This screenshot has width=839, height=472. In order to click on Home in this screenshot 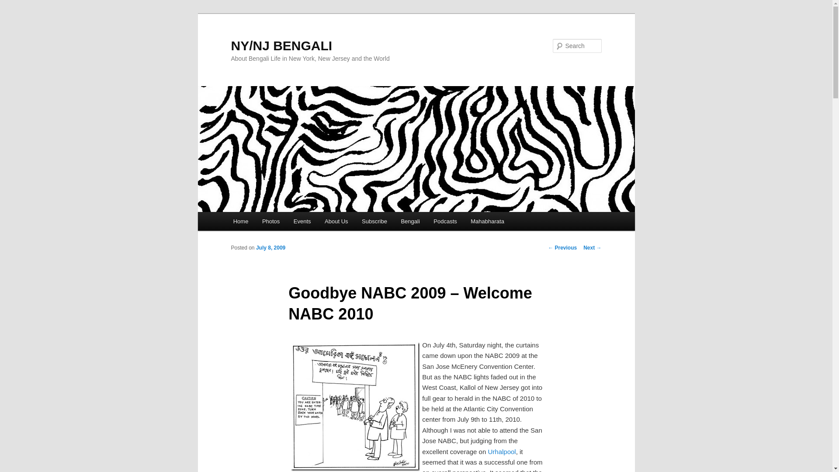, I will do `click(240, 221)`.